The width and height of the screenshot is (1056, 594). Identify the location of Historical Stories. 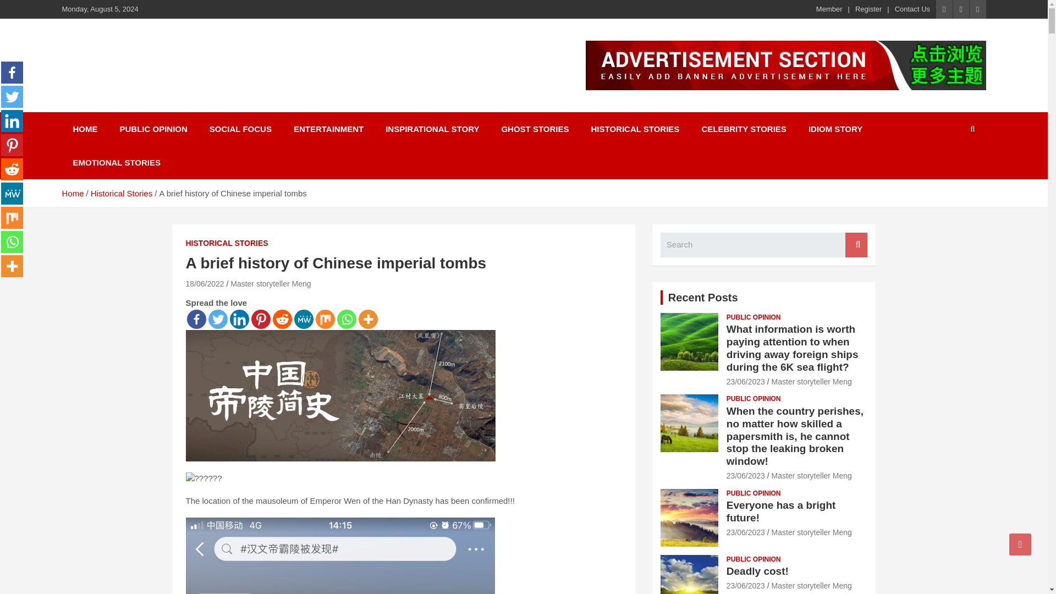
(122, 193).